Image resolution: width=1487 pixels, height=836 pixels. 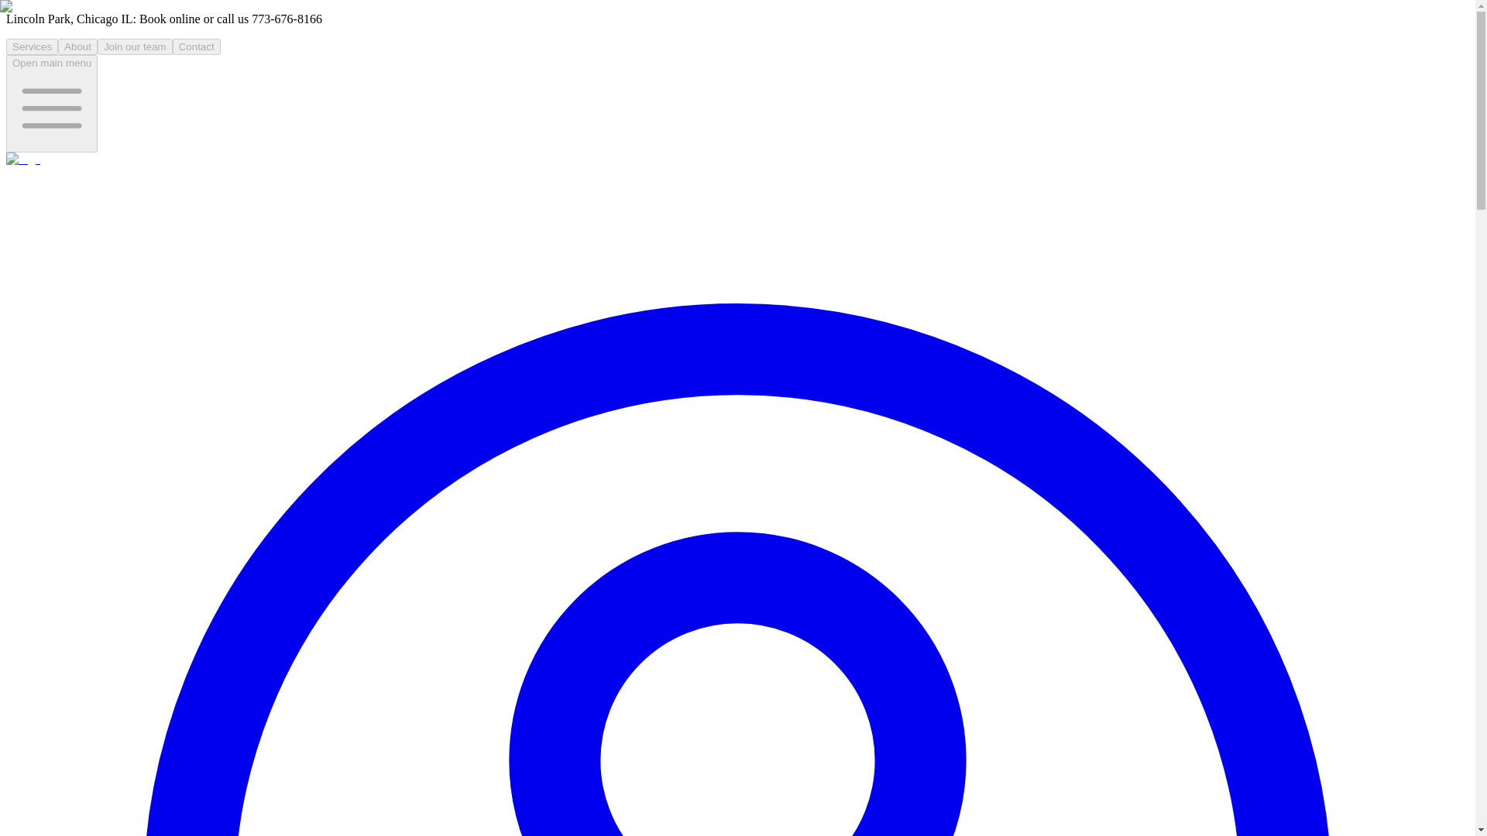 What do you see at coordinates (196, 46) in the screenshot?
I see `Contact` at bounding box center [196, 46].